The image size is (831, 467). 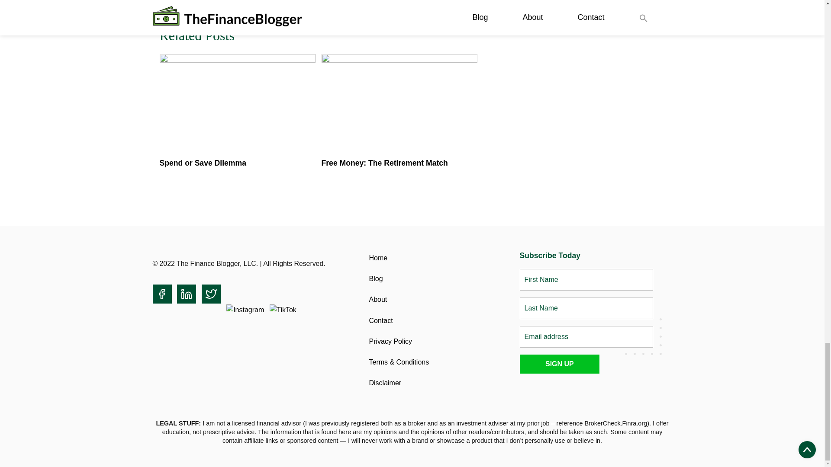 What do you see at coordinates (161, 294) in the screenshot?
I see `Facebook` at bounding box center [161, 294].